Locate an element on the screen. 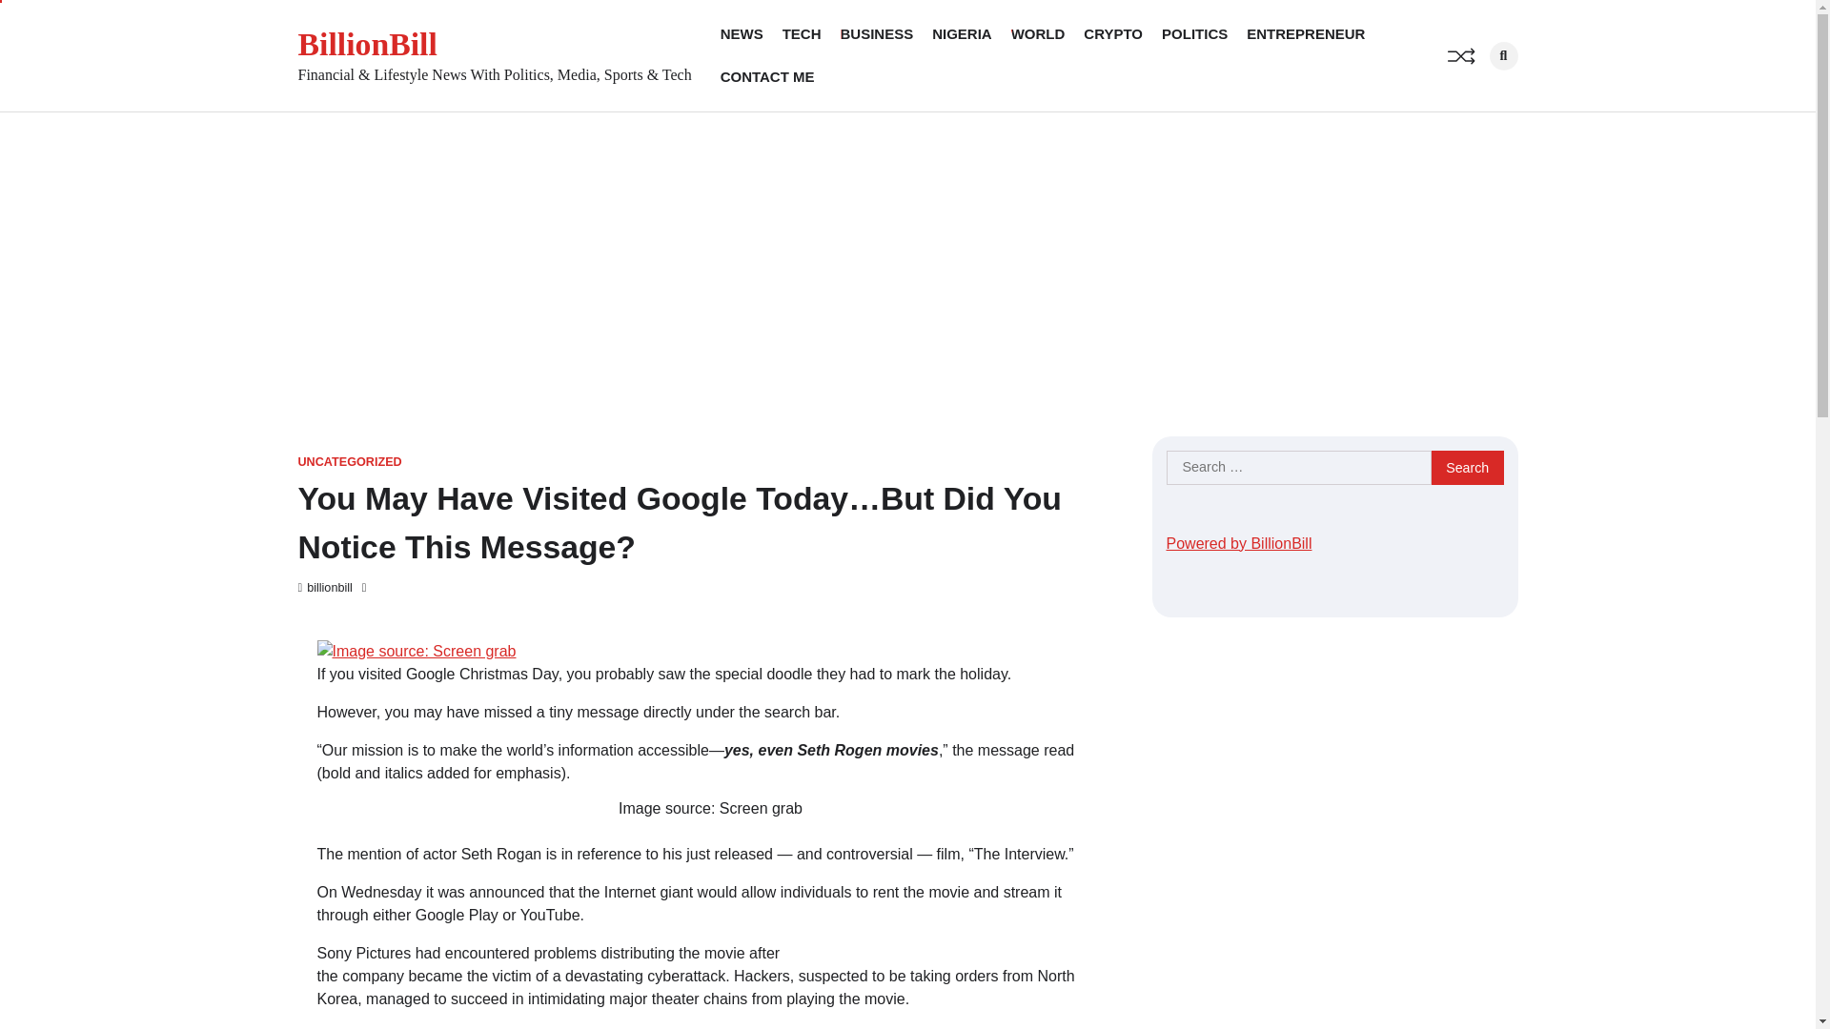 The height and width of the screenshot is (1029, 1830). Search is located at coordinates (1468, 467).